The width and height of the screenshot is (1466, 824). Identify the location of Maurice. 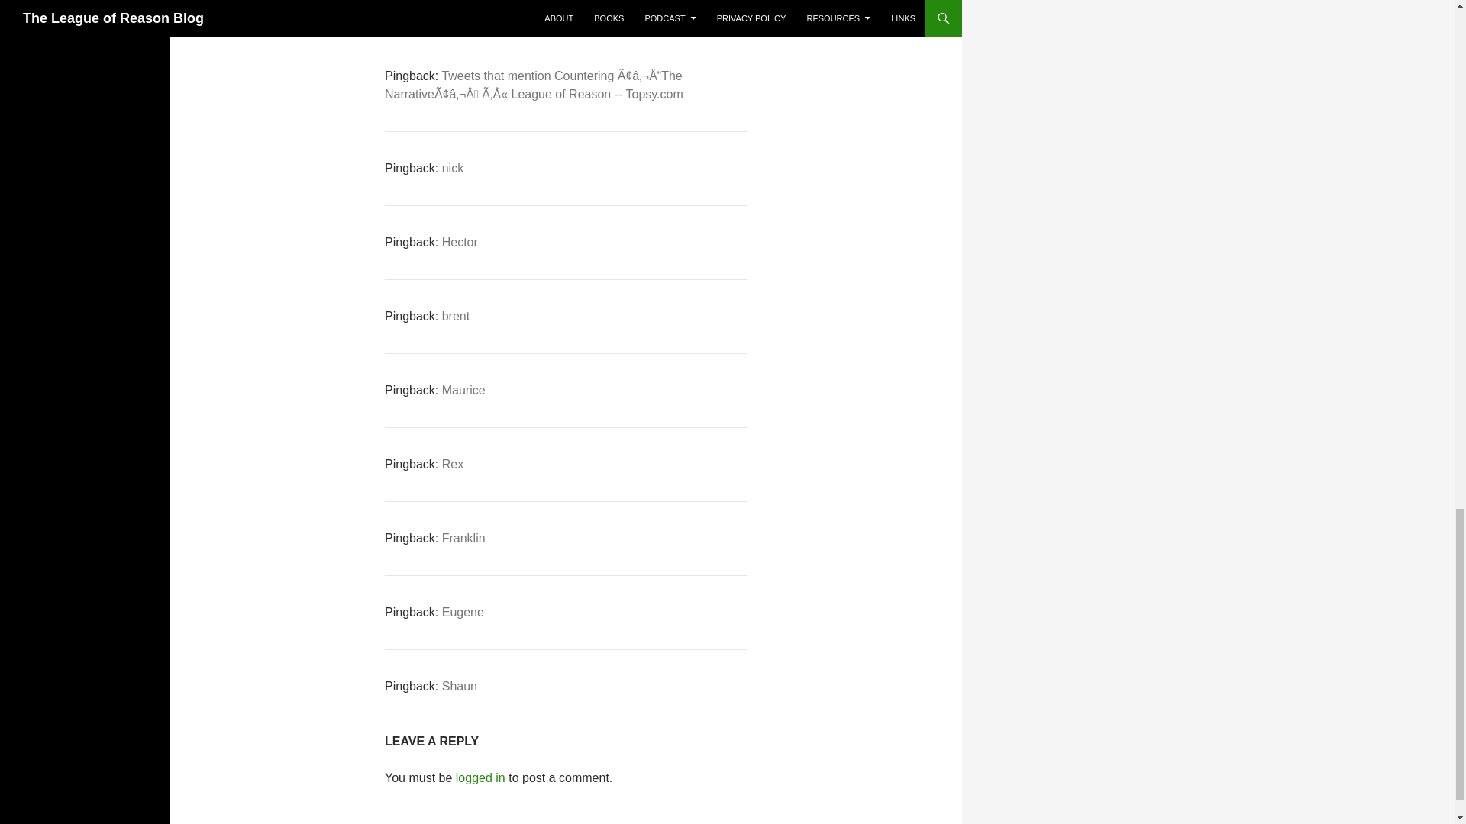
(463, 390).